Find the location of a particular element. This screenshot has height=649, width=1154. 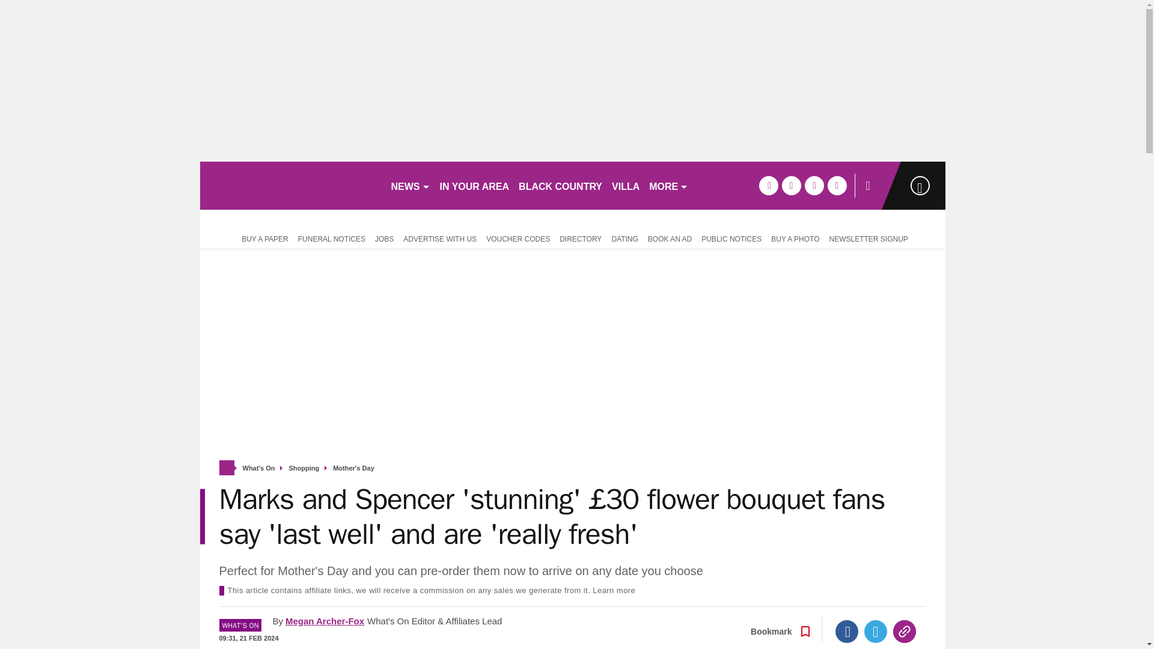

birminghammail is located at coordinates (290, 185).